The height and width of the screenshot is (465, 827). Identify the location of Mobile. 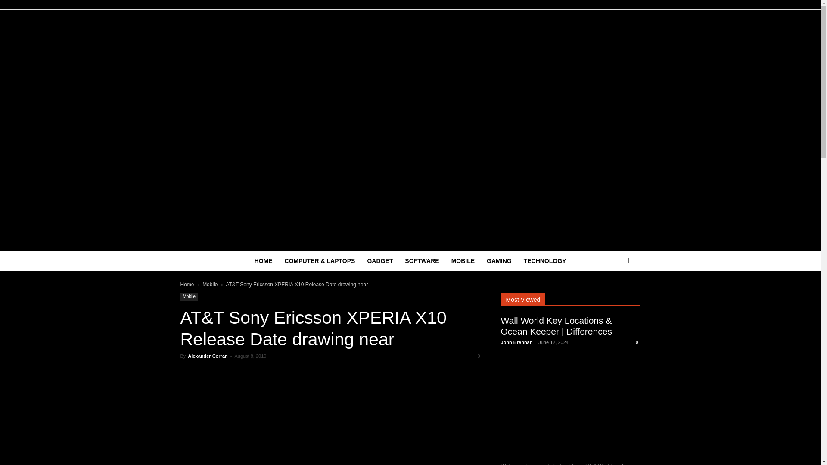
(210, 285).